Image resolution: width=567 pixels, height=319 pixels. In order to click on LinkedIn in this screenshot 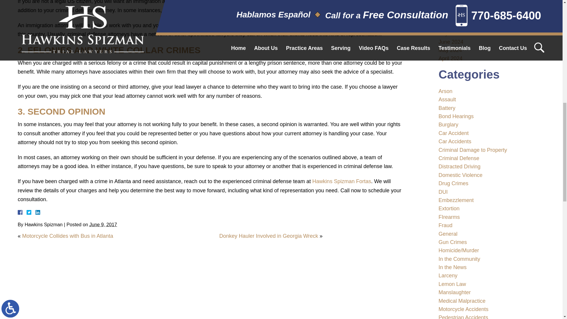, I will do `click(35, 212)`.